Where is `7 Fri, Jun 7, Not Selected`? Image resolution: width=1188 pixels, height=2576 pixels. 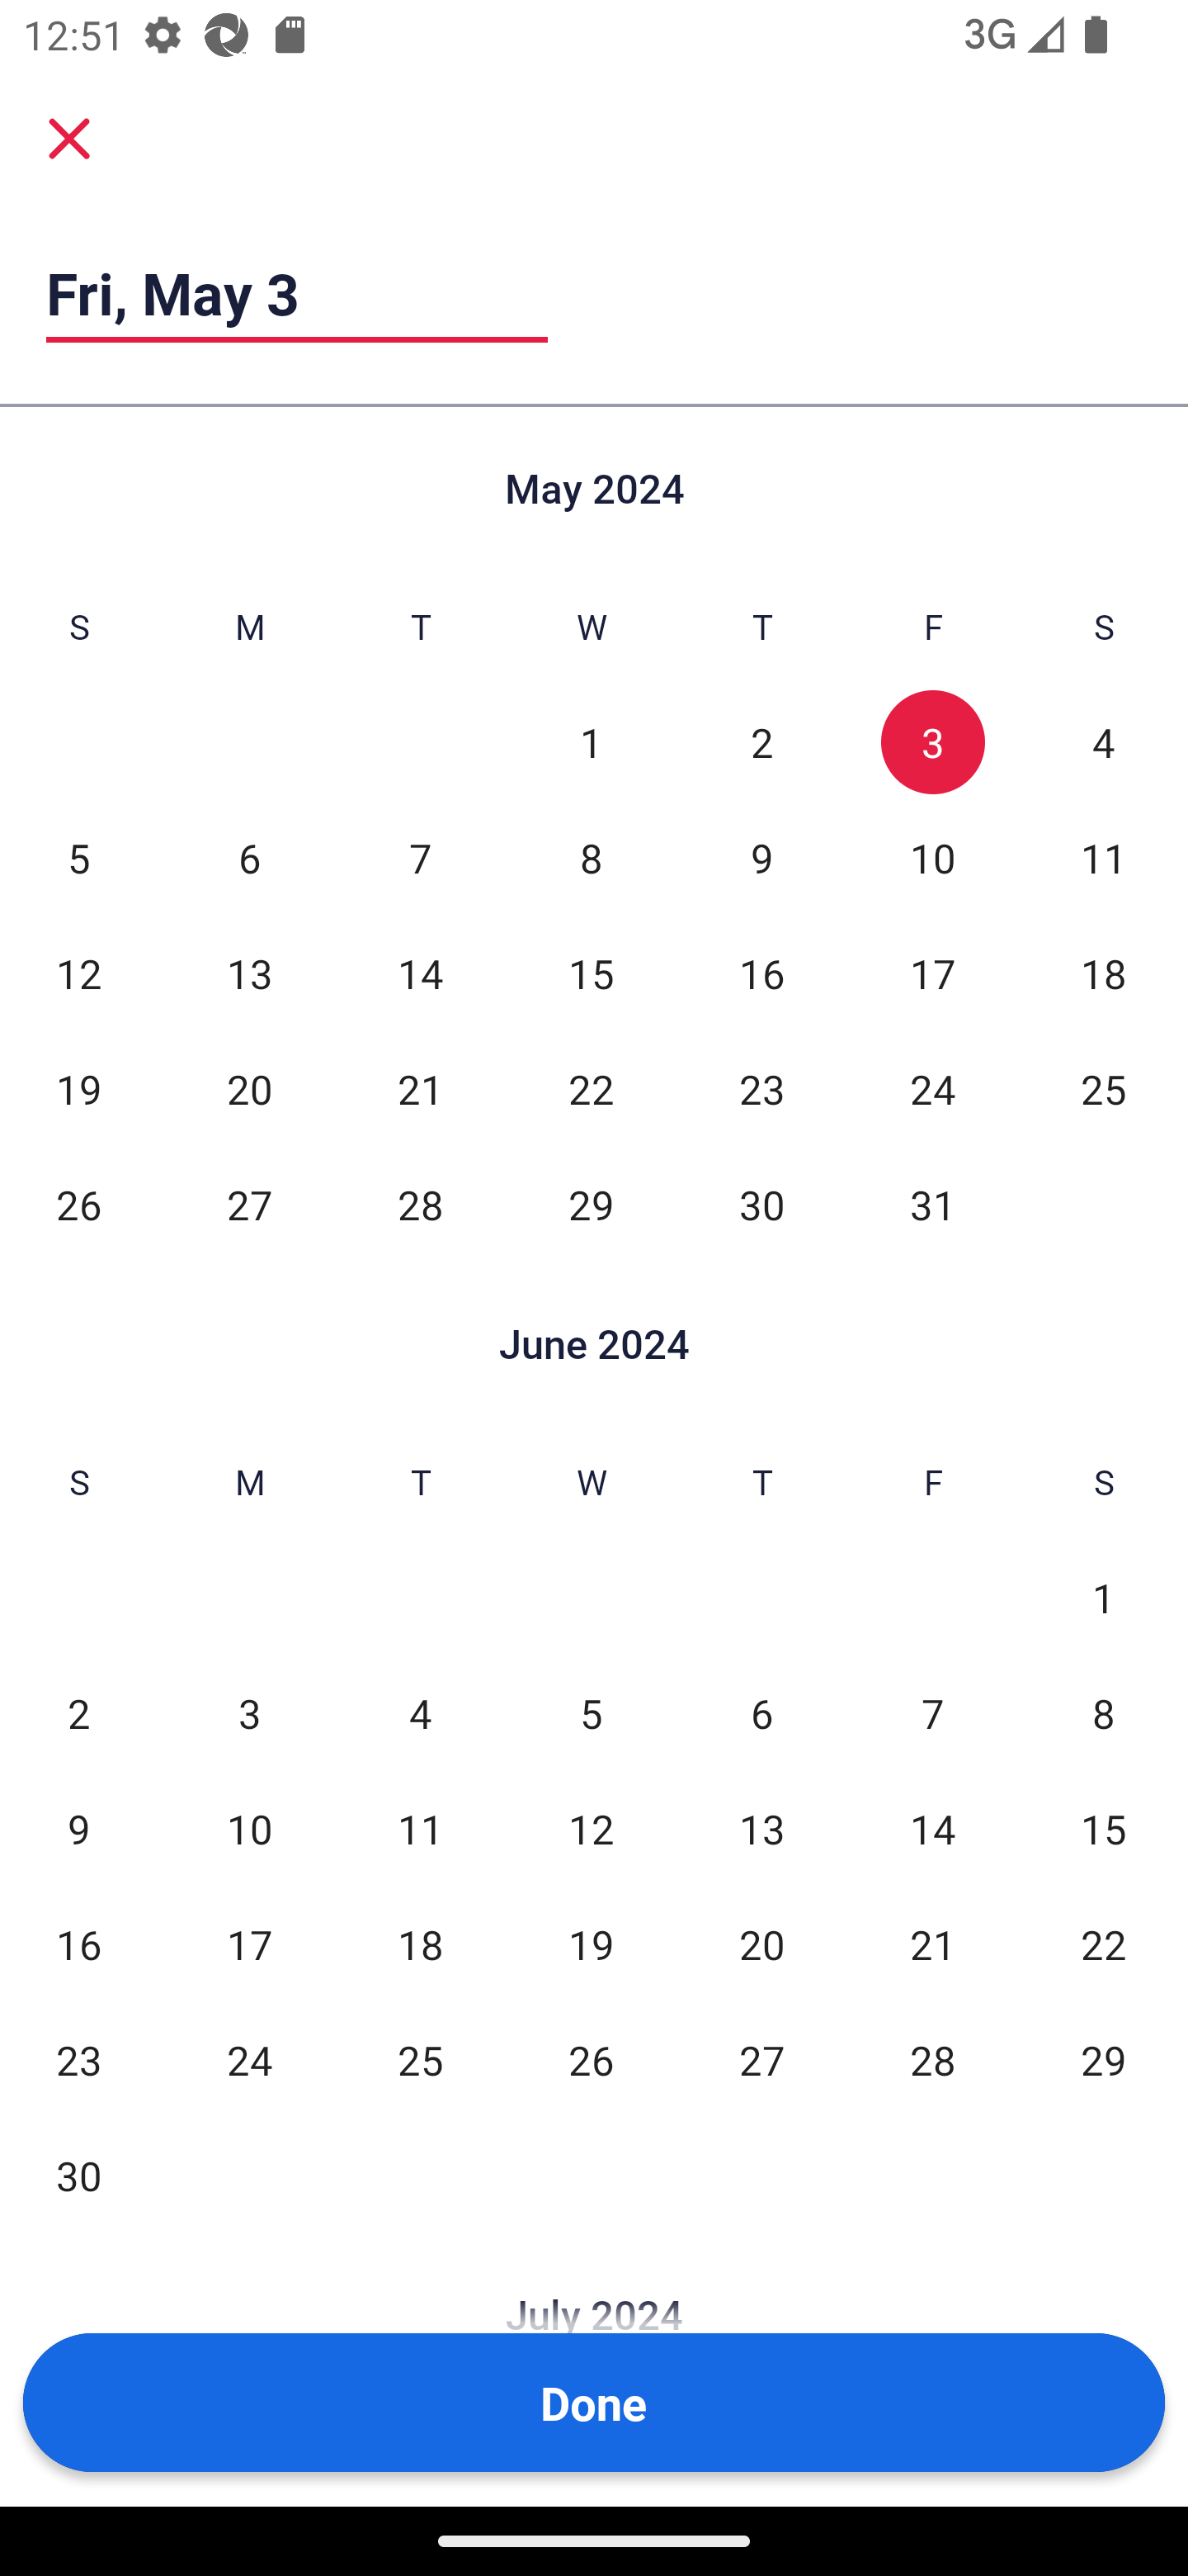
7 Fri, Jun 7, Not Selected is located at coordinates (932, 1714).